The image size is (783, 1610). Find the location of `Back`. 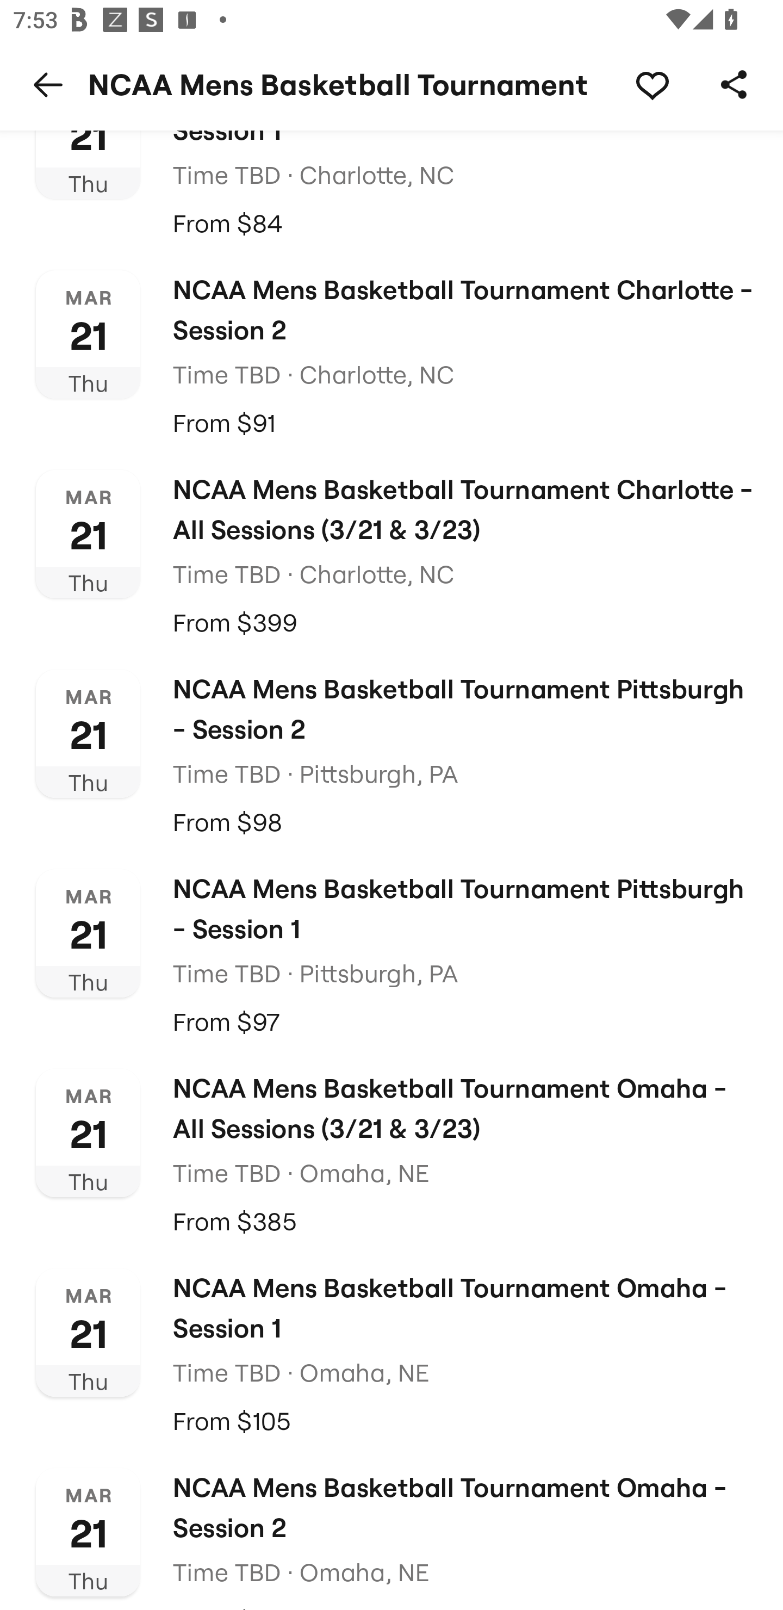

Back is located at coordinates (48, 84).